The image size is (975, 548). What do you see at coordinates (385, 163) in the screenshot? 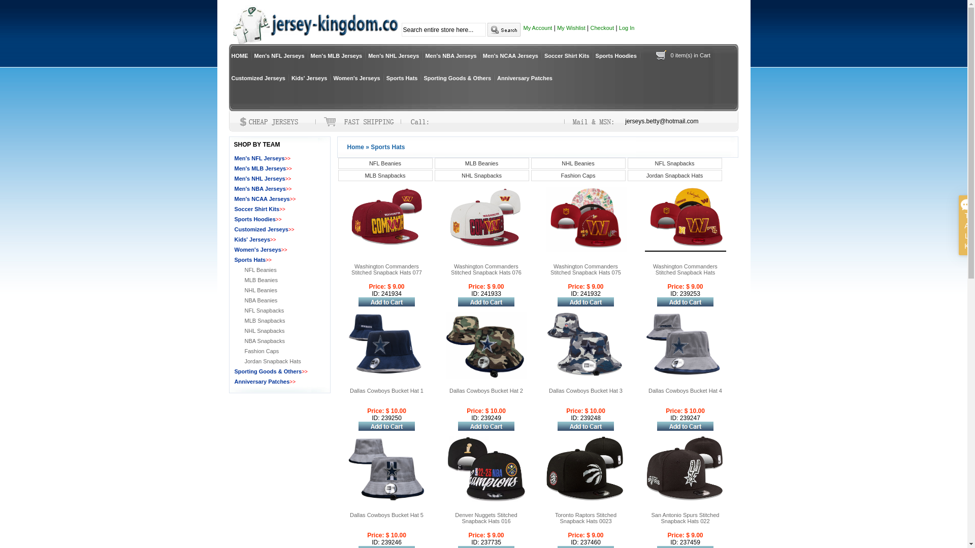
I see `NFL Beanies` at bounding box center [385, 163].